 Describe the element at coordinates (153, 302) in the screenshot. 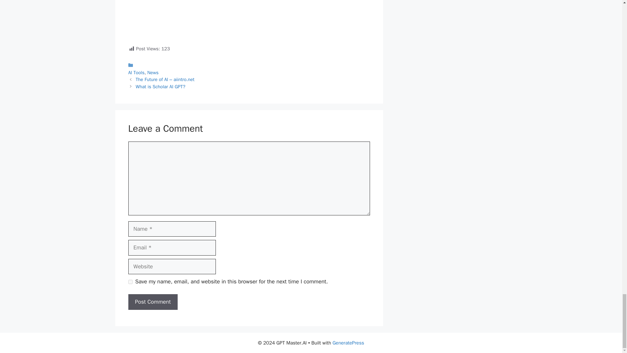

I see `Post Comment` at that location.